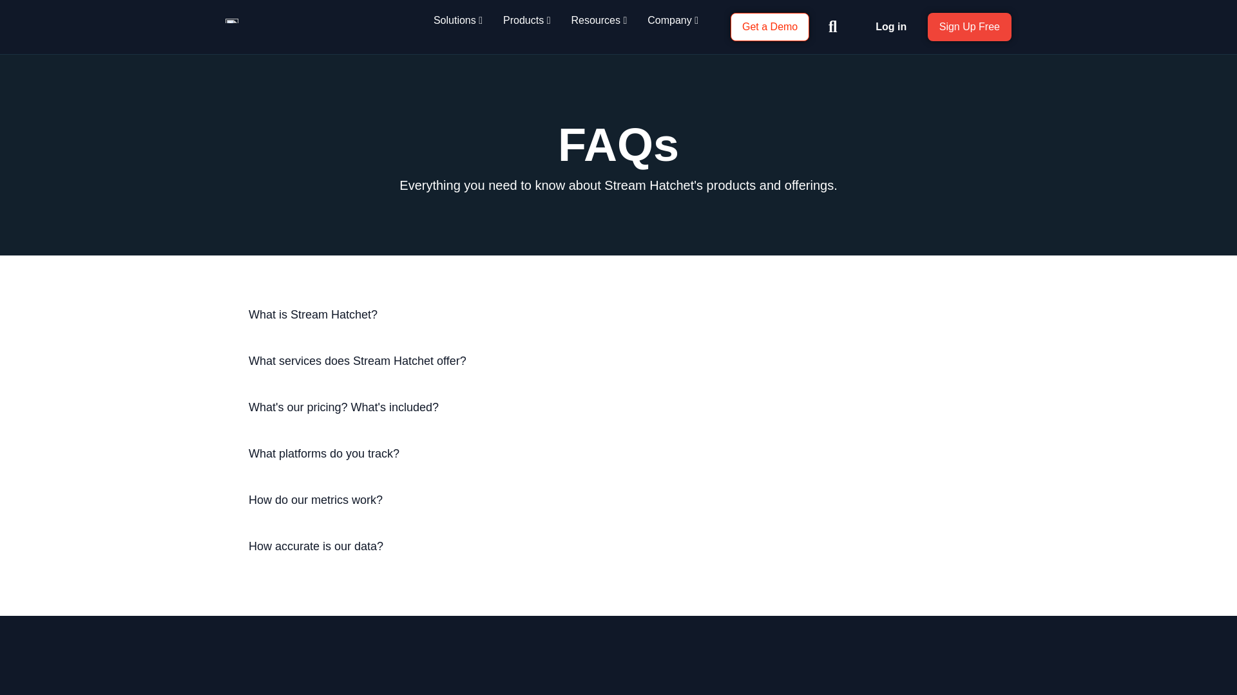 Image resolution: width=1237 pixels, height=695 pixels. What do you see at coordinates (599, 21) in the screenshot?
I see `Resources` at bounding box center [599, 21].